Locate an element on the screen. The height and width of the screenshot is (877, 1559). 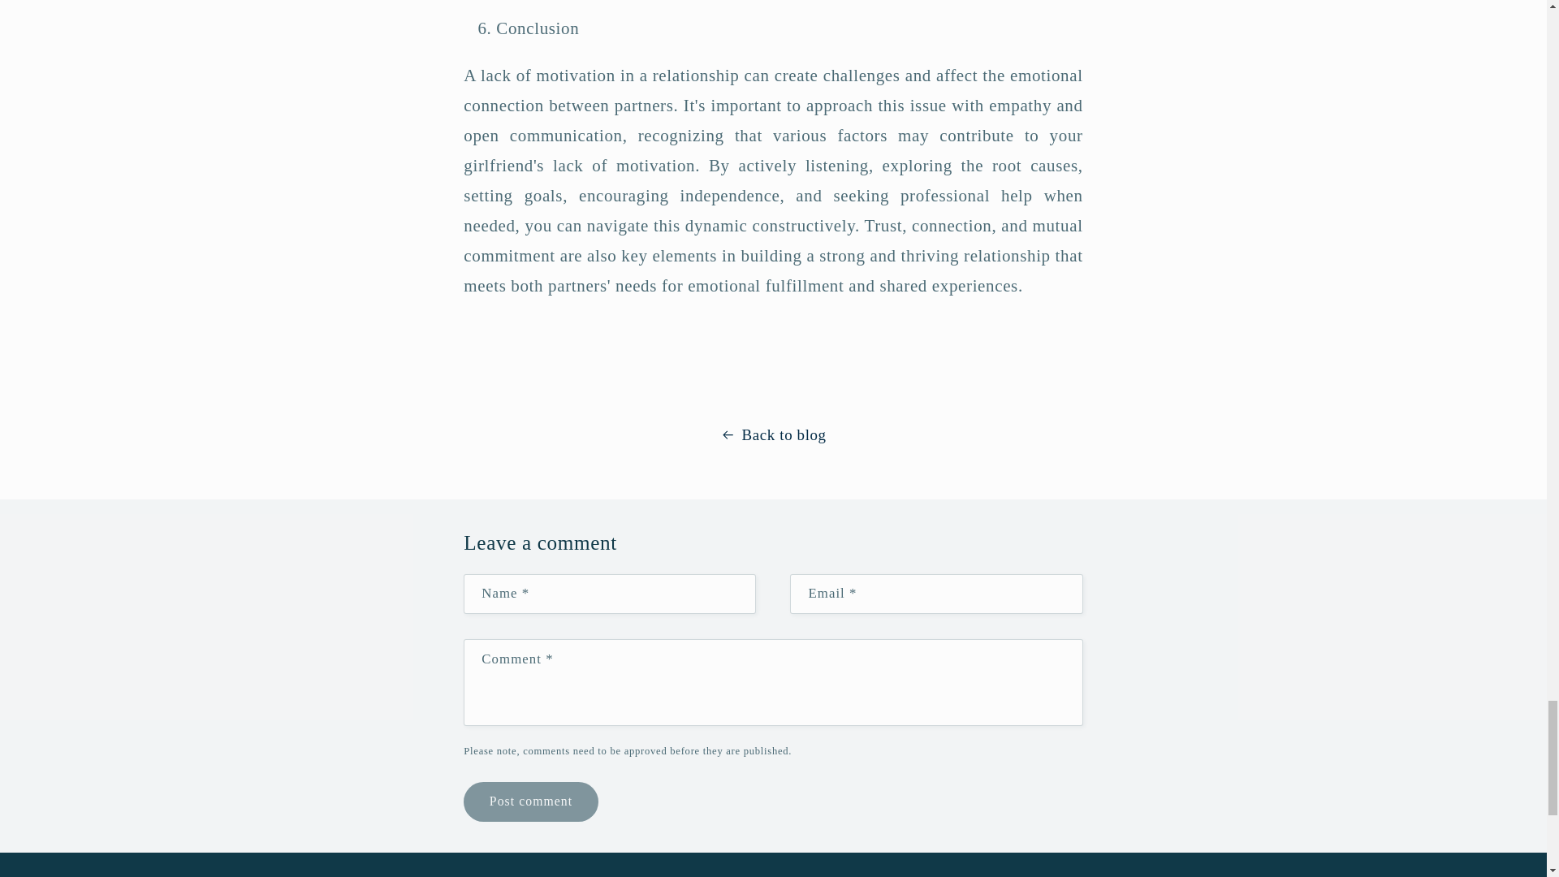
Post comment is located at coordinates (529, 801).